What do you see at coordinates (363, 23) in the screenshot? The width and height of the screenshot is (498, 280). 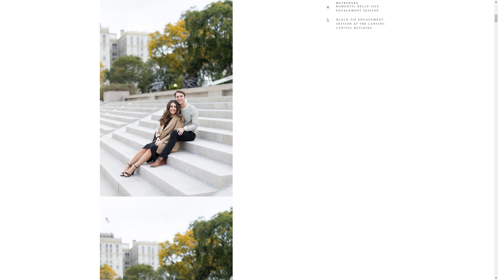 I see `BLACK TIE ENGAGEMENT SESSION AT THE LANSING CAPITOL BUILDING` at bounding box center [363, 23].